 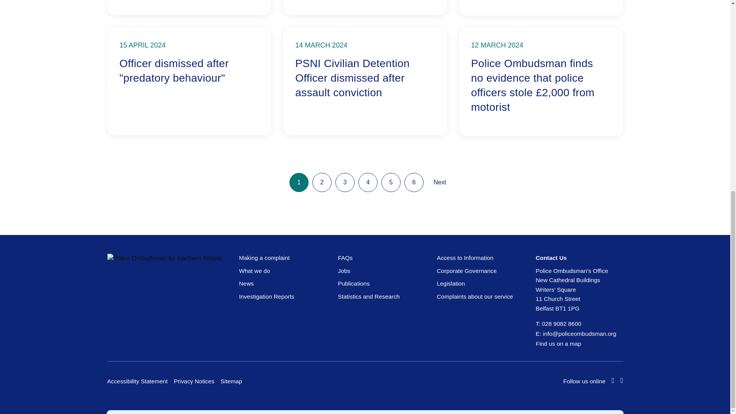 What do you see at coordinates (414, 182) in the screenshot?
I see `Next` at bounding box center [414, 182].